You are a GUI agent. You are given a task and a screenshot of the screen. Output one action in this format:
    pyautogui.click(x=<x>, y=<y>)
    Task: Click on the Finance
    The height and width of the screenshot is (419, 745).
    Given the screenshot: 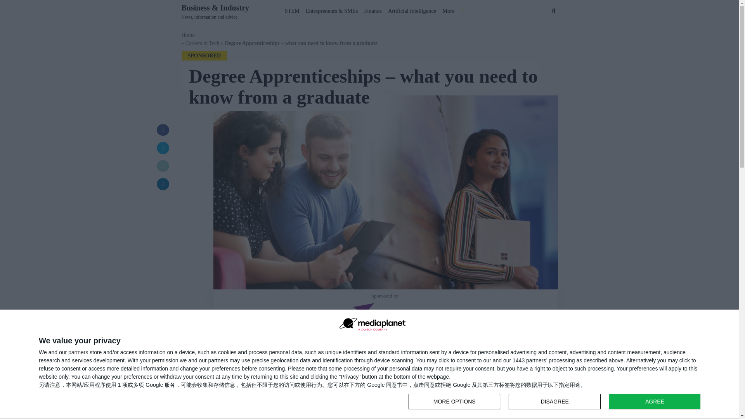 What is the action you would take?
    pyautogui.click(x=292, y=9)
    